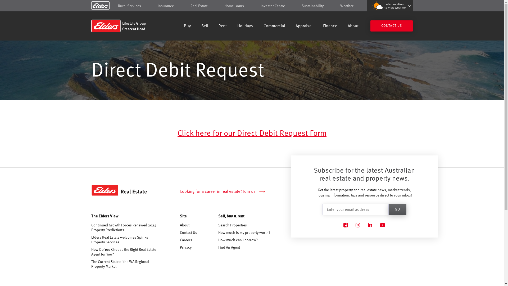 Image resolution: width=508 pixels, height=286 pixels. I want to click on Skip to content, so click(252, 6).